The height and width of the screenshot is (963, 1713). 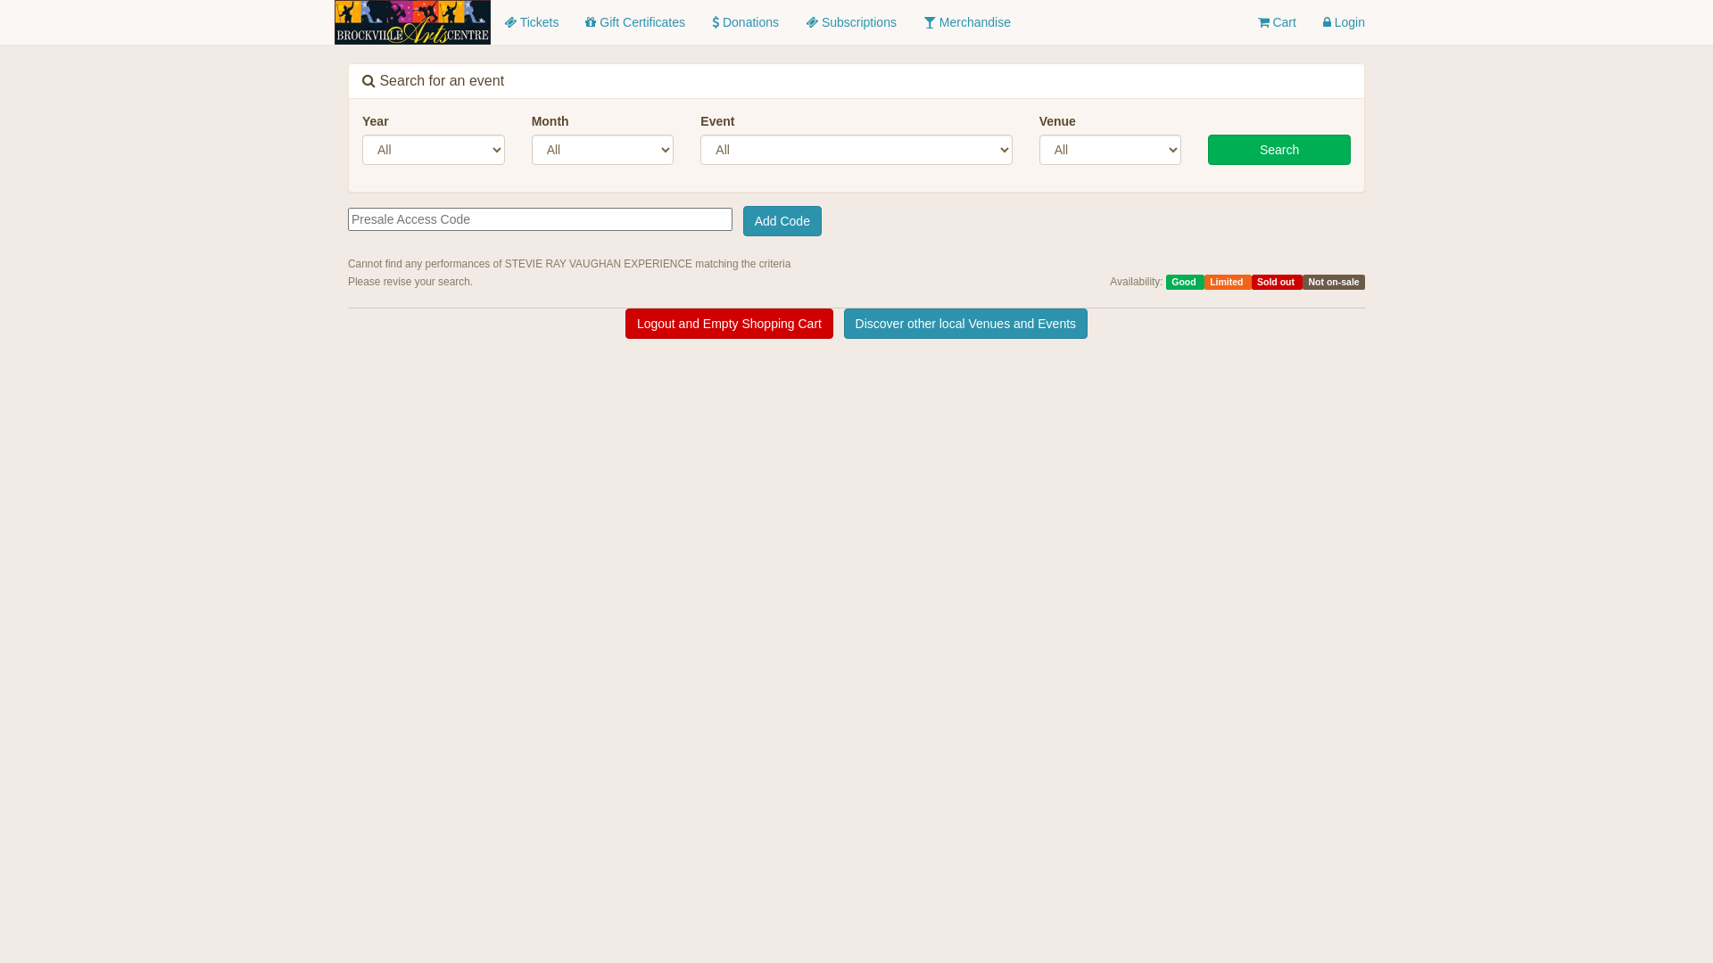 I want to click on Discover other local Venues and Events, so click(x=965, y=324).